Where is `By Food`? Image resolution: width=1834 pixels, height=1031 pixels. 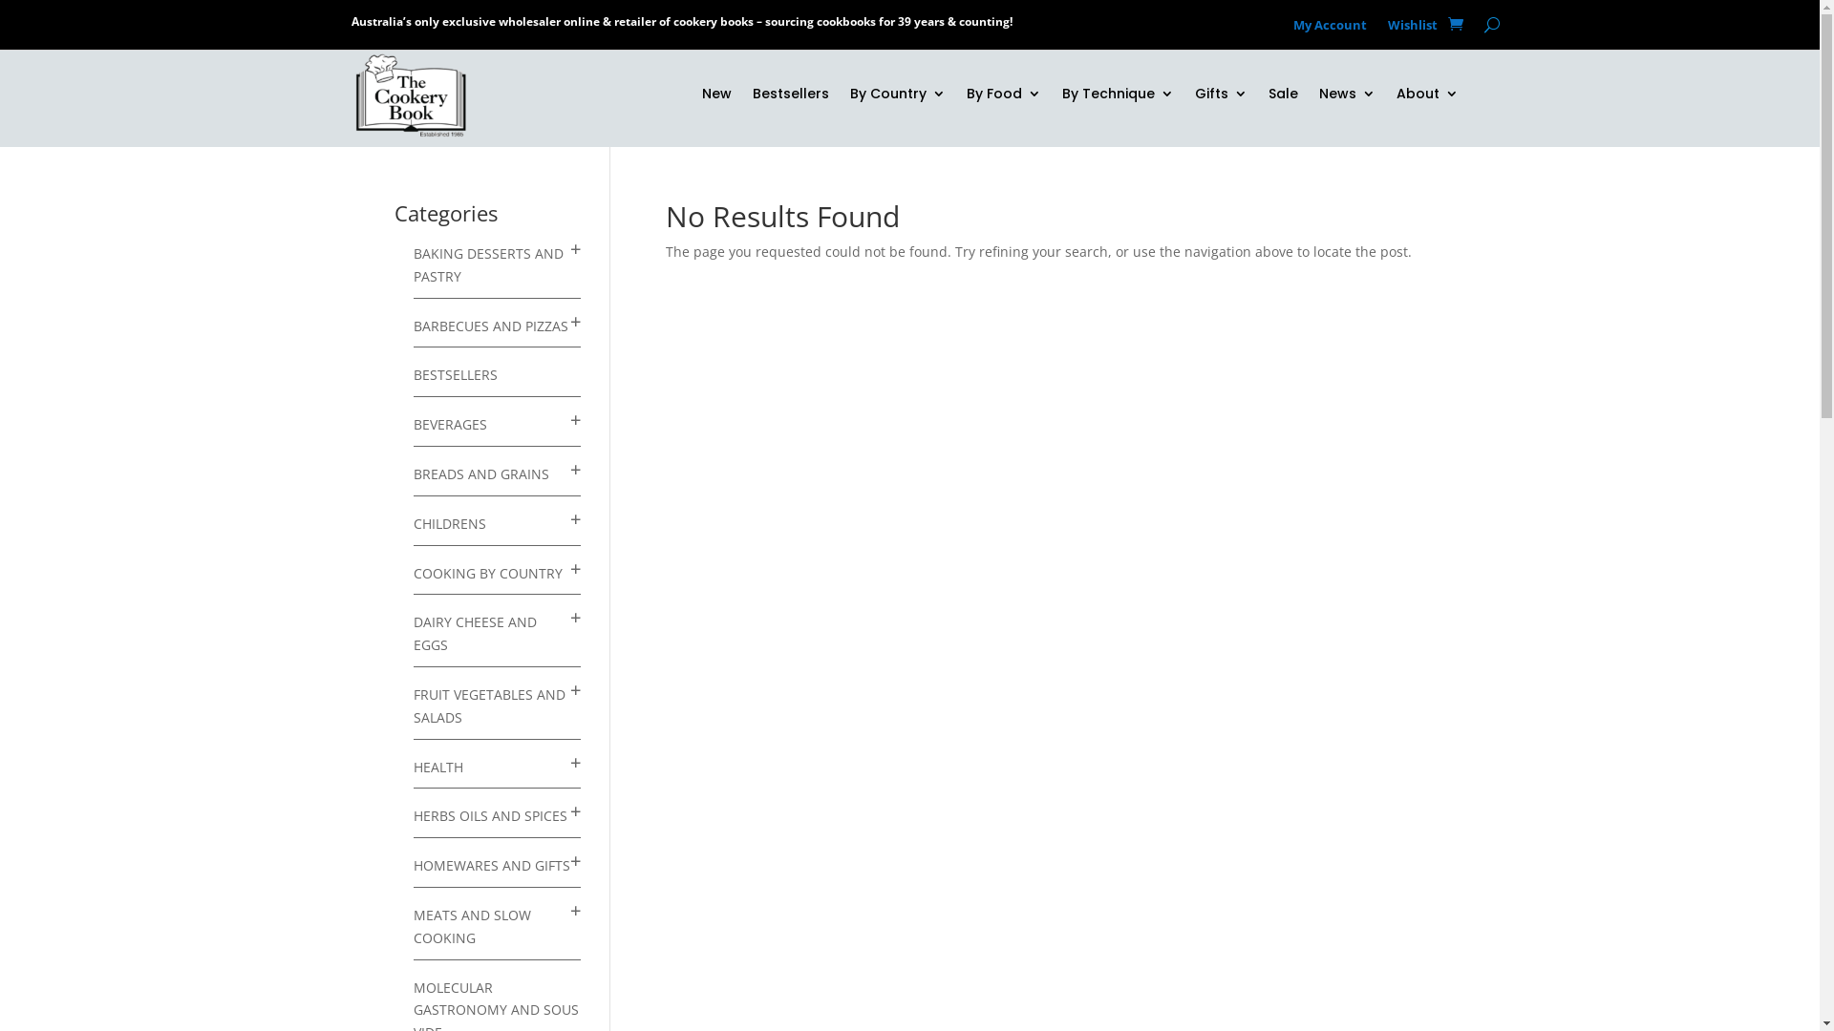
By Food is located at coordinates (1004, 97).